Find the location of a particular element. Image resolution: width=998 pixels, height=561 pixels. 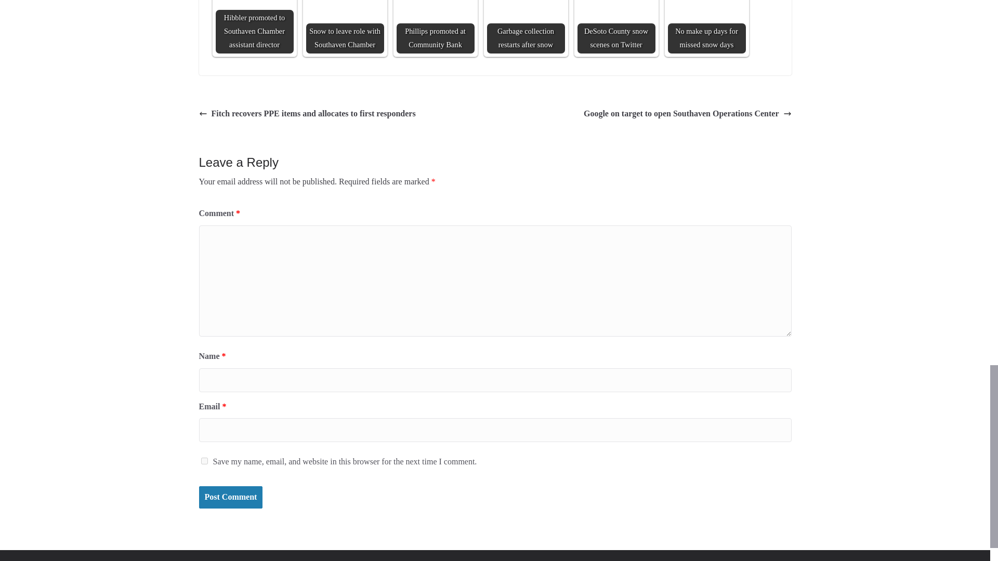

Hibbler promoted to Southaven Chamber assistant director is located at coordinates (254, 26).